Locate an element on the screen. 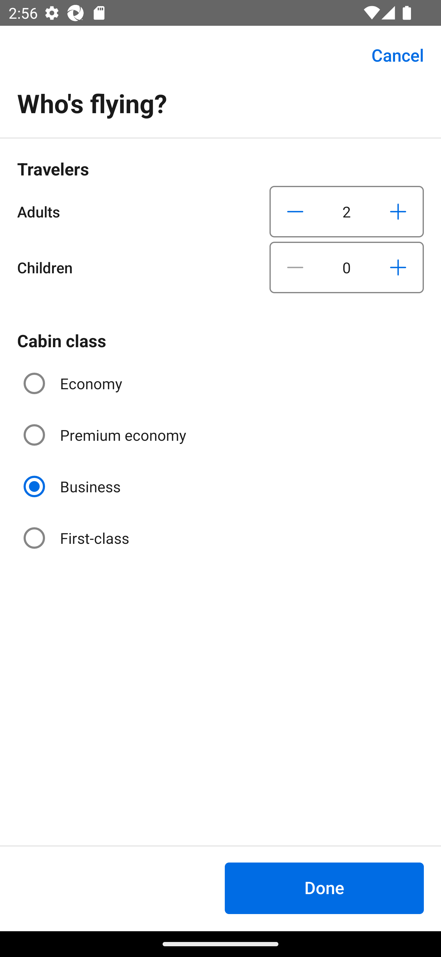 Image resolution: width=441 pixels, height=957 pixels. Premium economy is located at coordinates (106, 435).